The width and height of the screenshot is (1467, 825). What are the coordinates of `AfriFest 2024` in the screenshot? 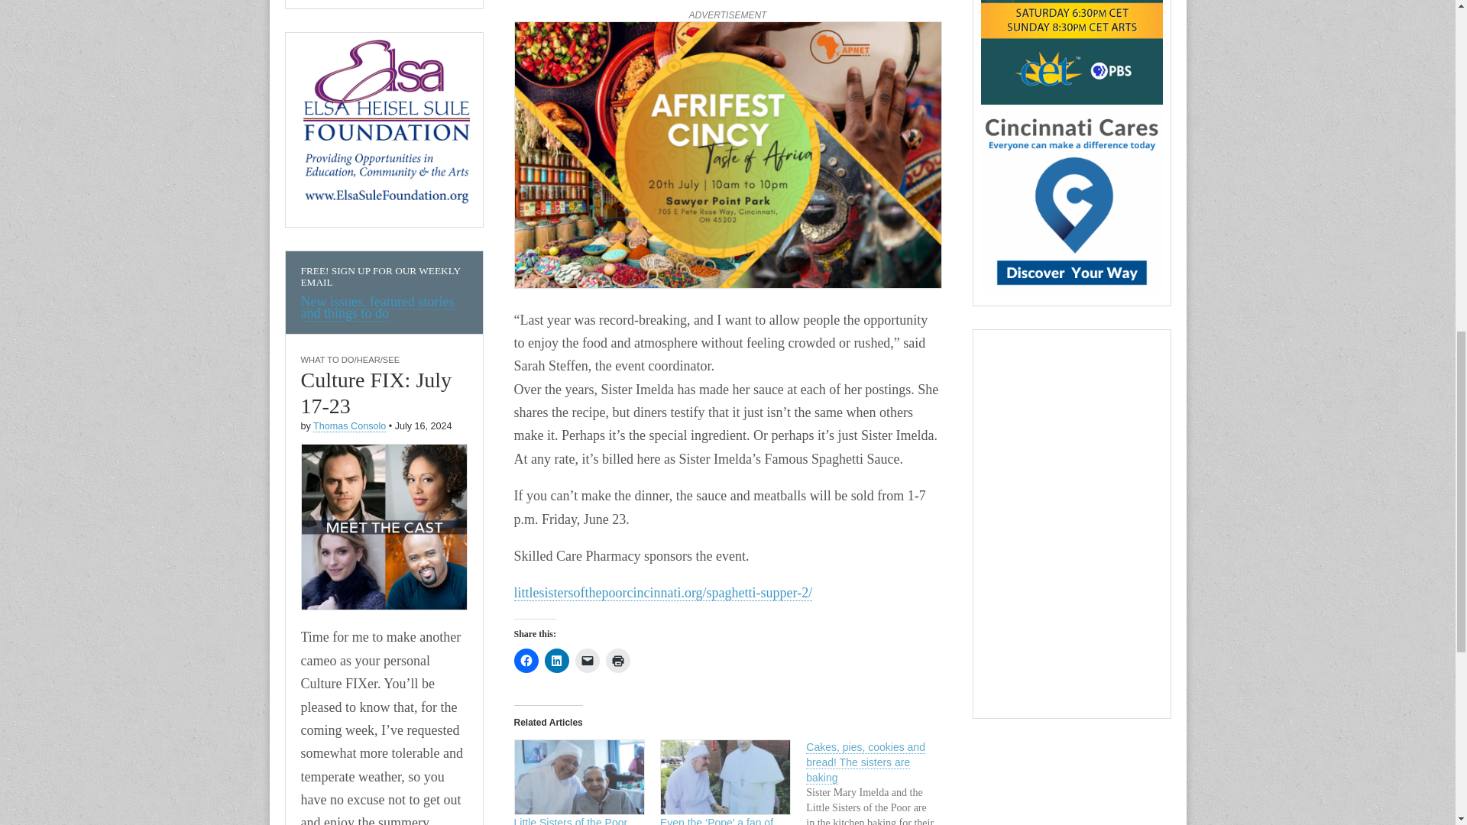 It's located at (727, 157).